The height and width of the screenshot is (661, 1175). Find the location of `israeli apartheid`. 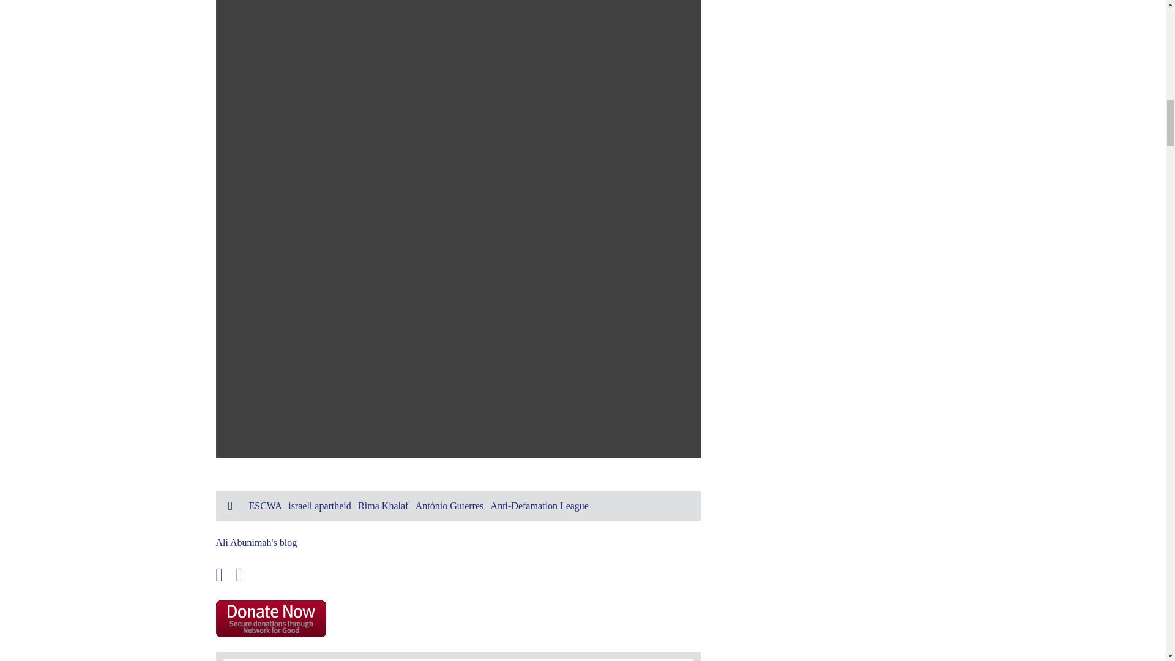

israeli apartheid is located at coordinates (319, 506).